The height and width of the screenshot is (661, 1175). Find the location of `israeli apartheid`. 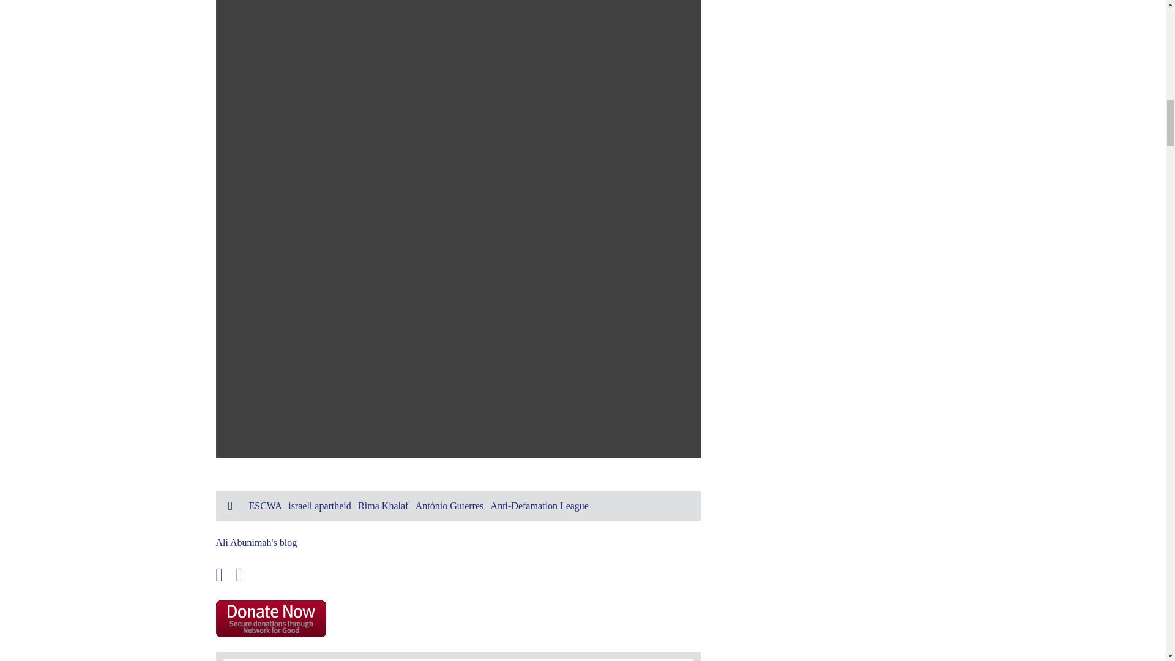

israeli apartheid is located at coordinates (319, 506).